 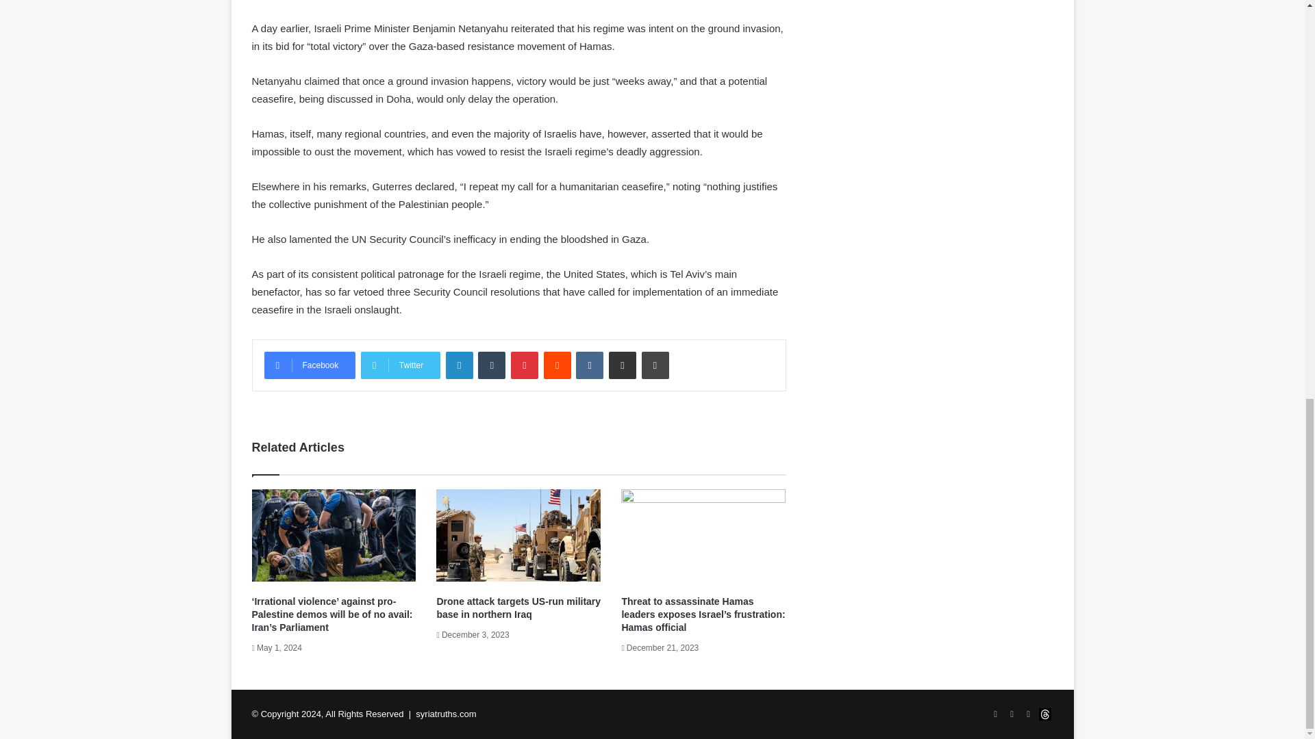 What do you see at coordinates (622, 365) in the screenshot?
I see `Share via Email` at bounding box center [622, 365].